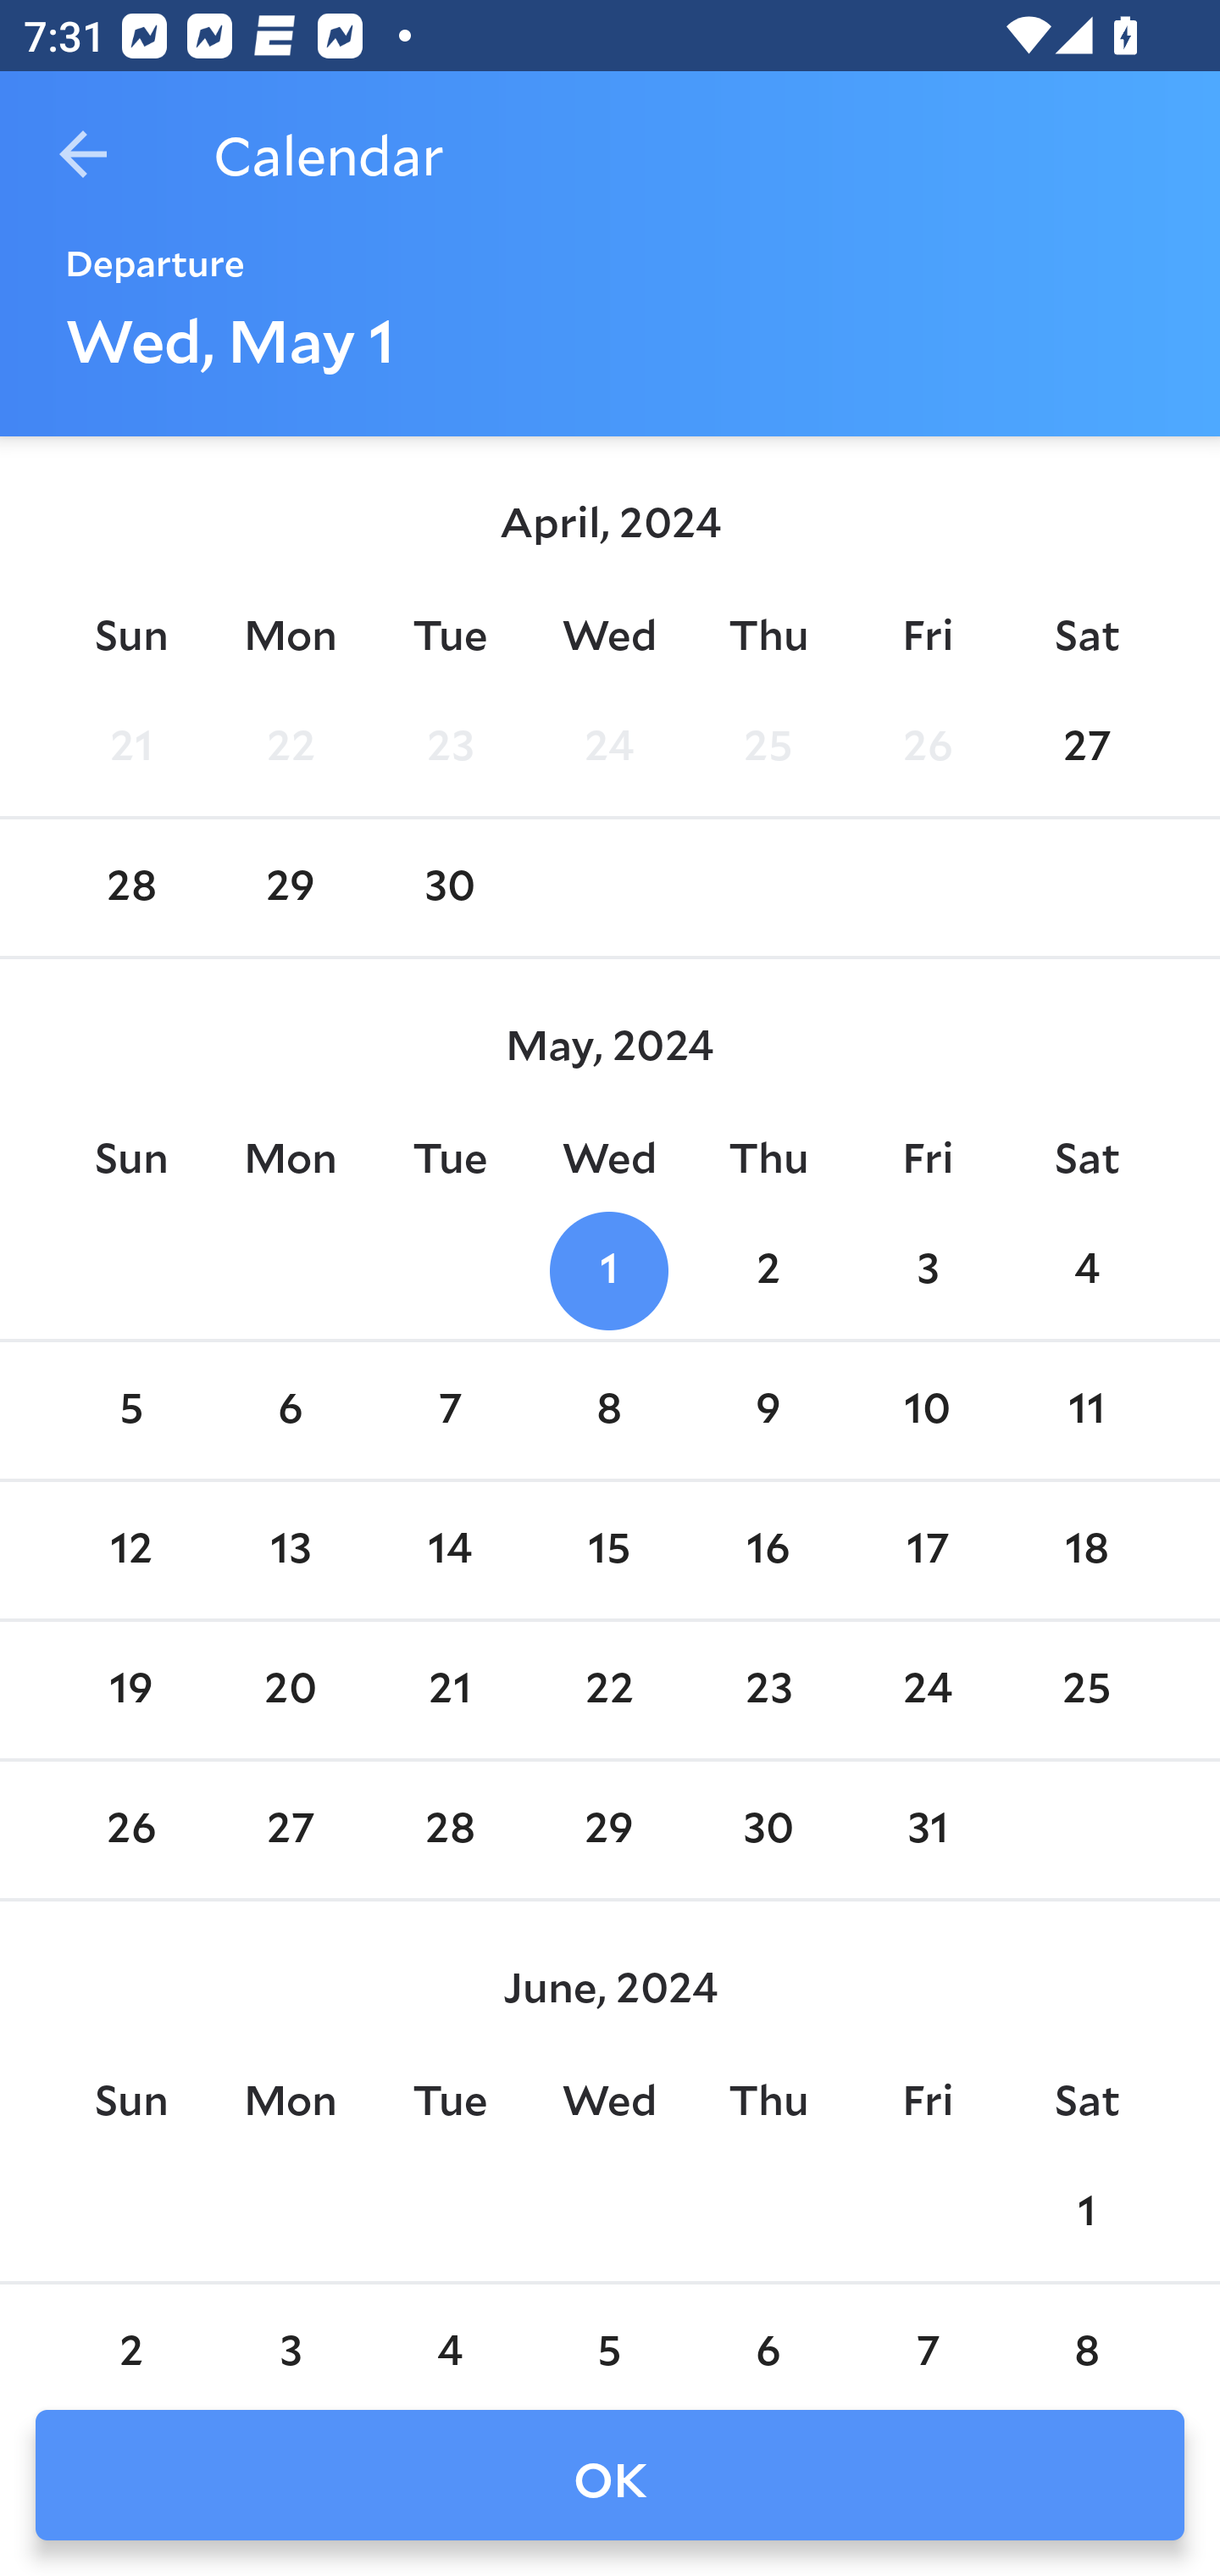  Describe the element at coordinates (1086, 1551) in the screenshot. I see `18` at that location.